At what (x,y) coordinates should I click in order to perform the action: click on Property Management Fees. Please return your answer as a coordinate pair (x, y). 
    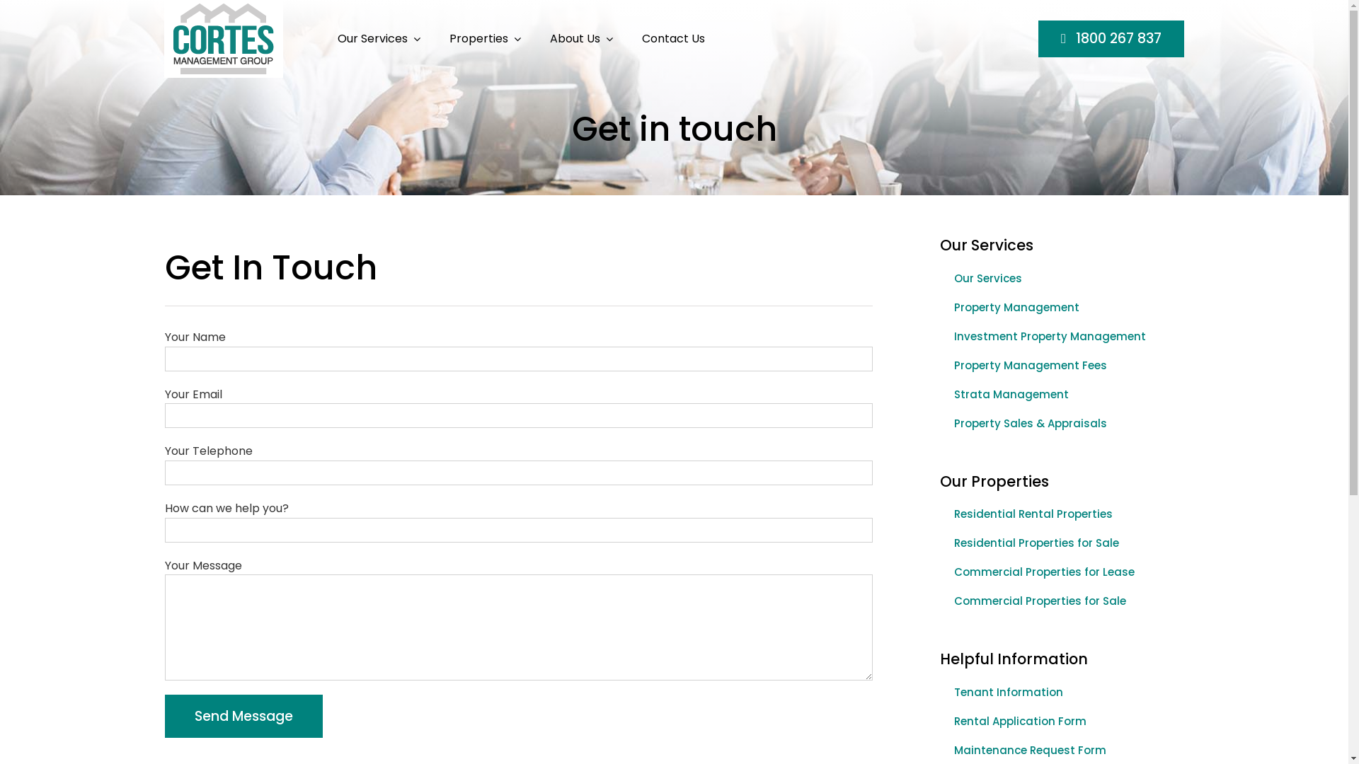
    Looking at the image, I should click on (1056, 366).